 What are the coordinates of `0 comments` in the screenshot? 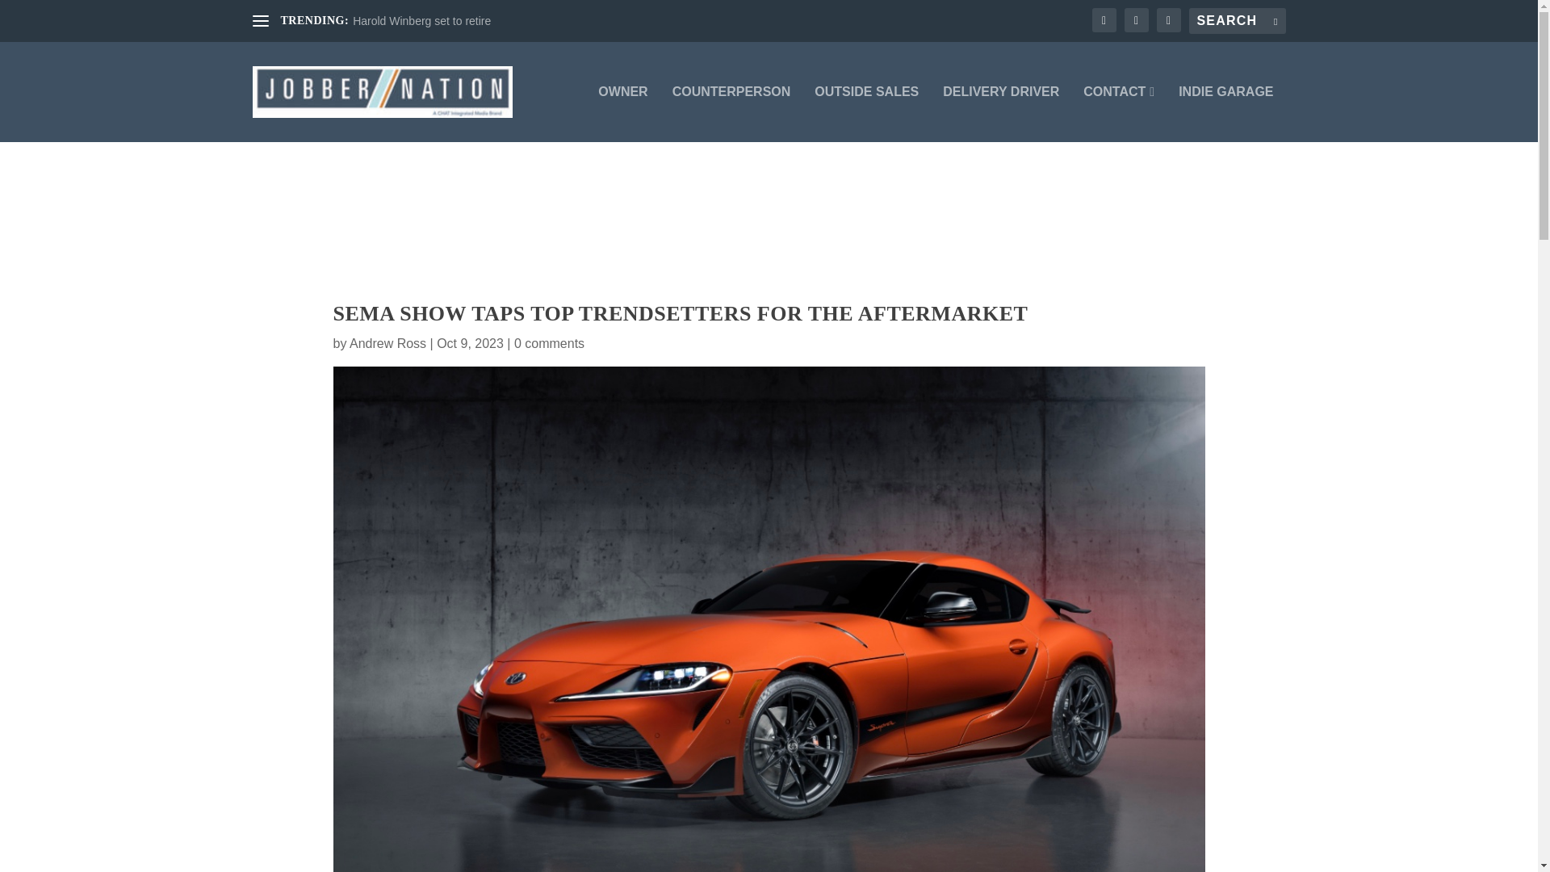 It's located at (549, 343).